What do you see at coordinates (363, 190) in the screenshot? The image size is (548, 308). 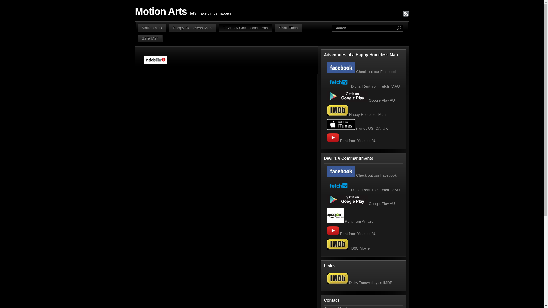 I see `Digital Rent from FetchTV AU` at bounding box center [363, 190].